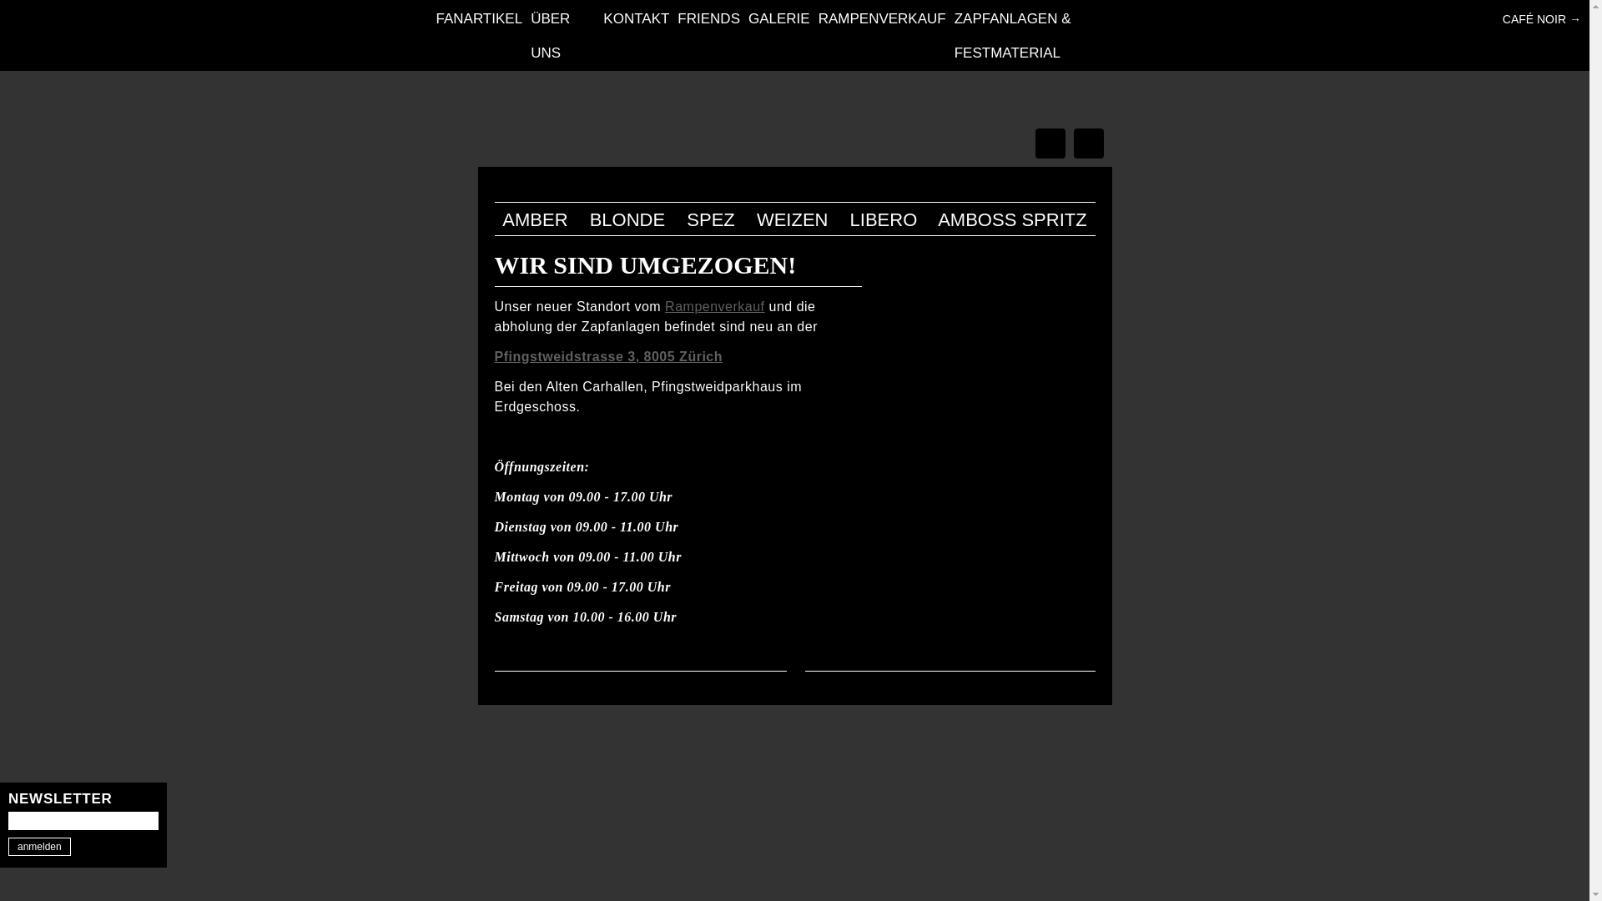 This screenshot has height=901, width=1602. I want to click on Amboss auf Instagram, so click(1050, 143).